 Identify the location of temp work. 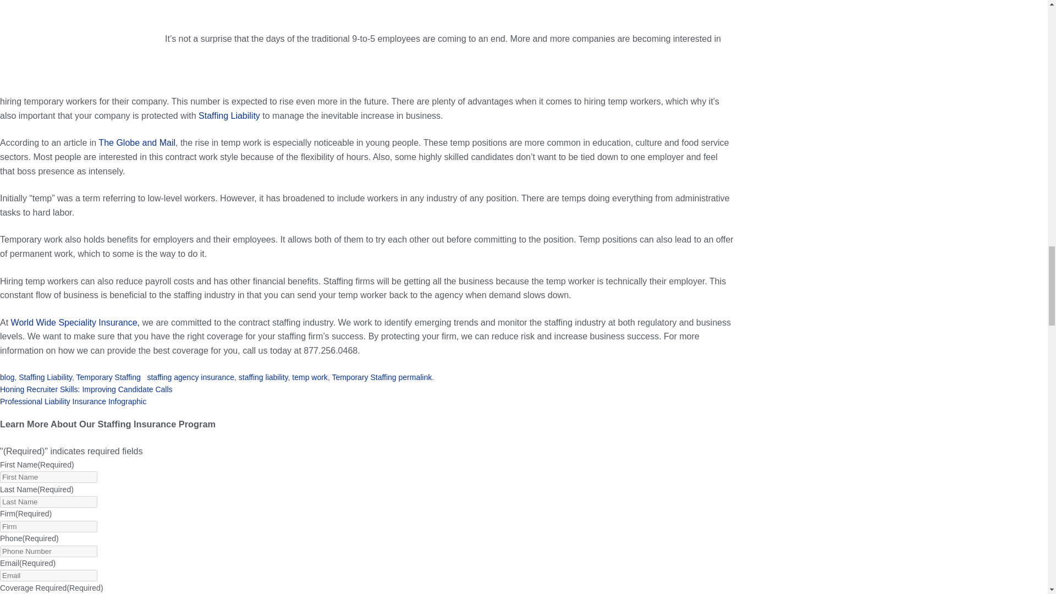
(310, 377).